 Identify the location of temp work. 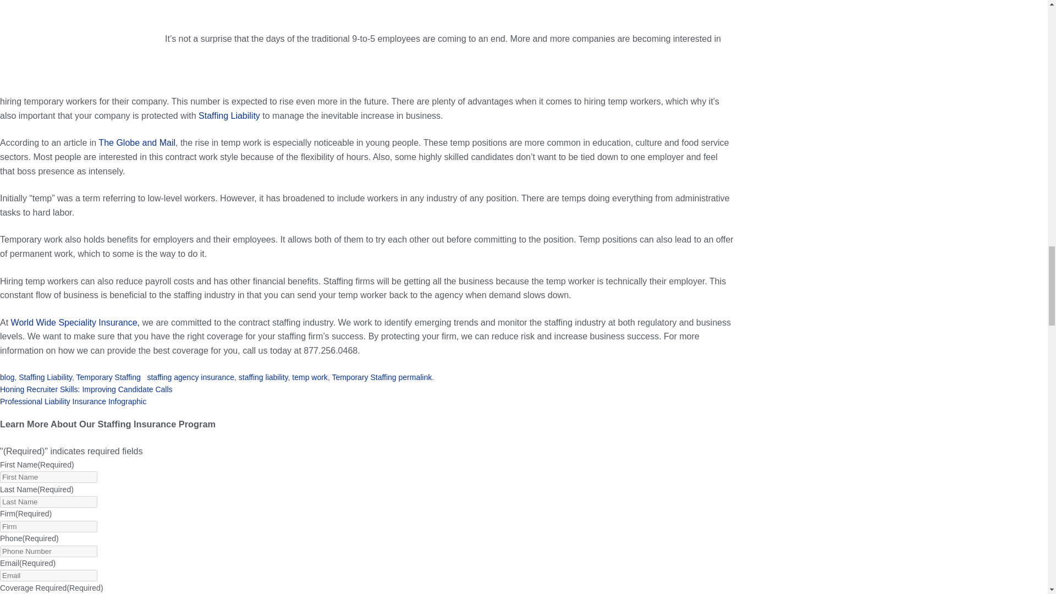
(310, 377).